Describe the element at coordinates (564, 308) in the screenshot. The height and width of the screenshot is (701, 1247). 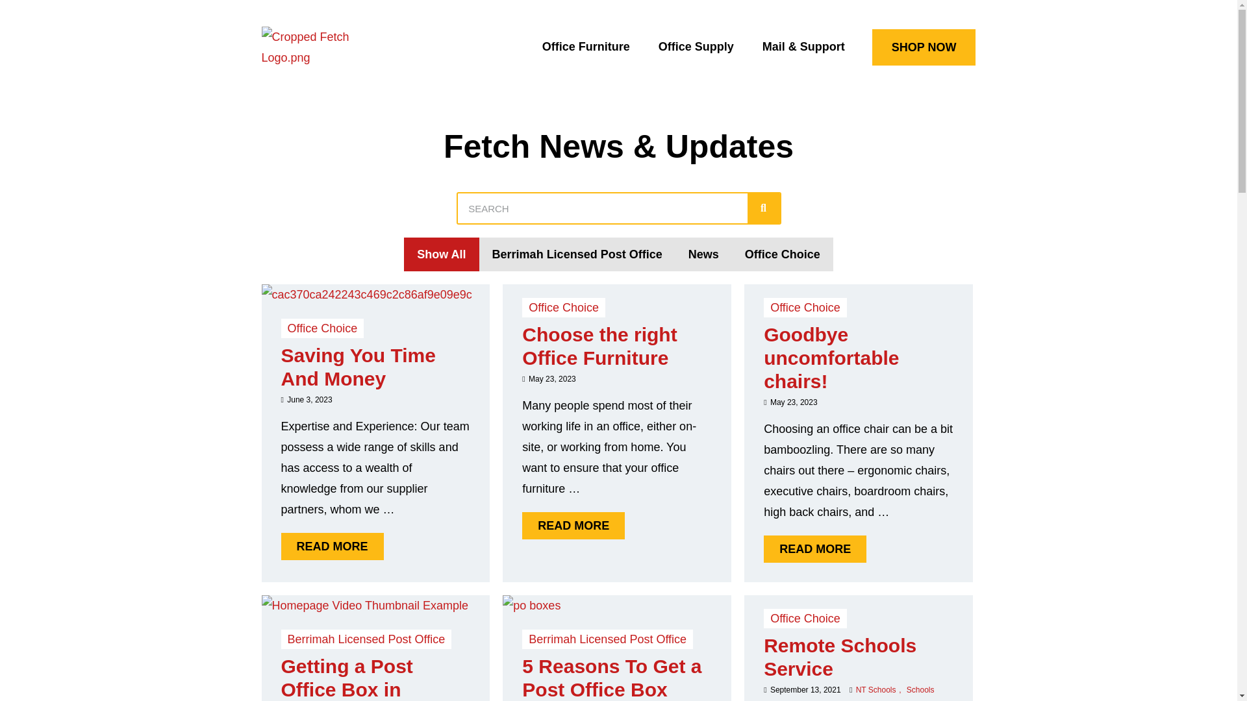
I see `Office Choice` at that location.